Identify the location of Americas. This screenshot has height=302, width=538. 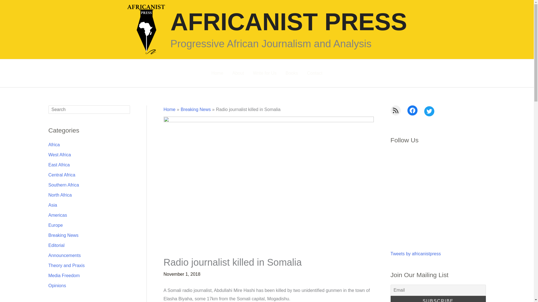
(57, 215).